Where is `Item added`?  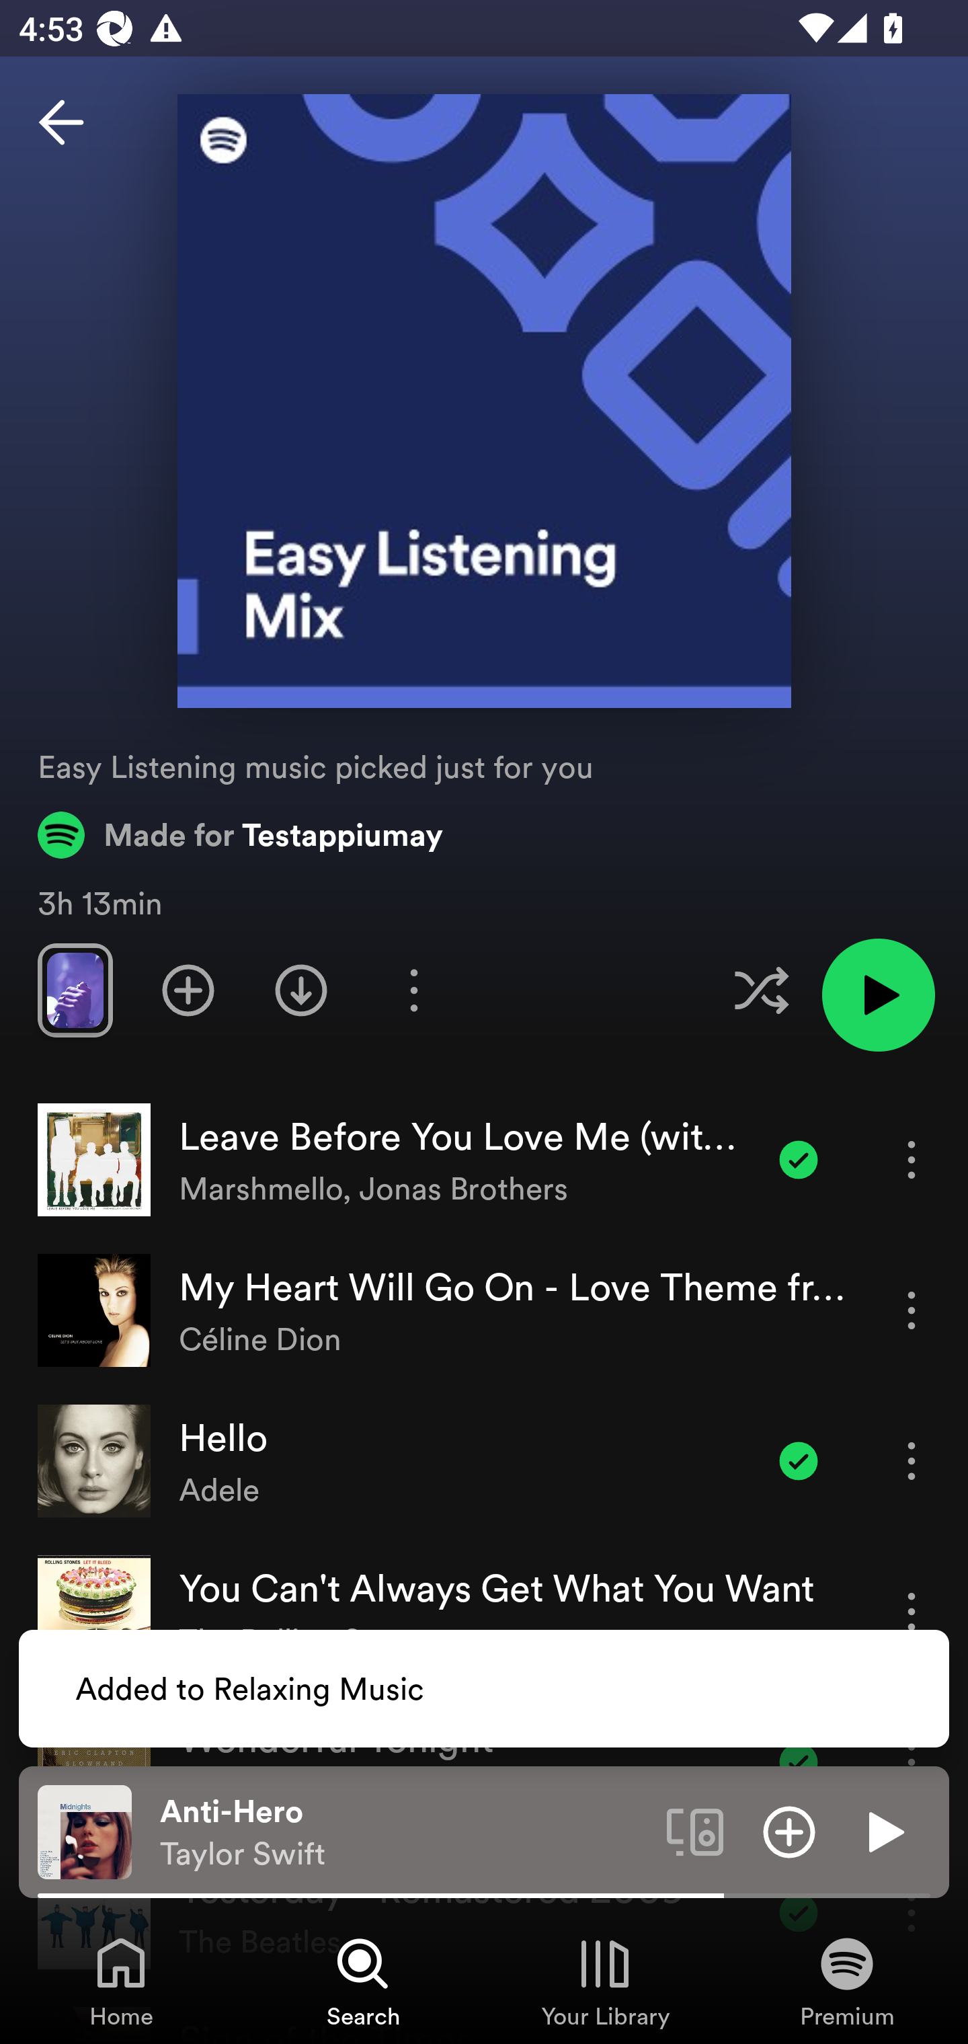
Item added is located at coordinates (799, 1460).